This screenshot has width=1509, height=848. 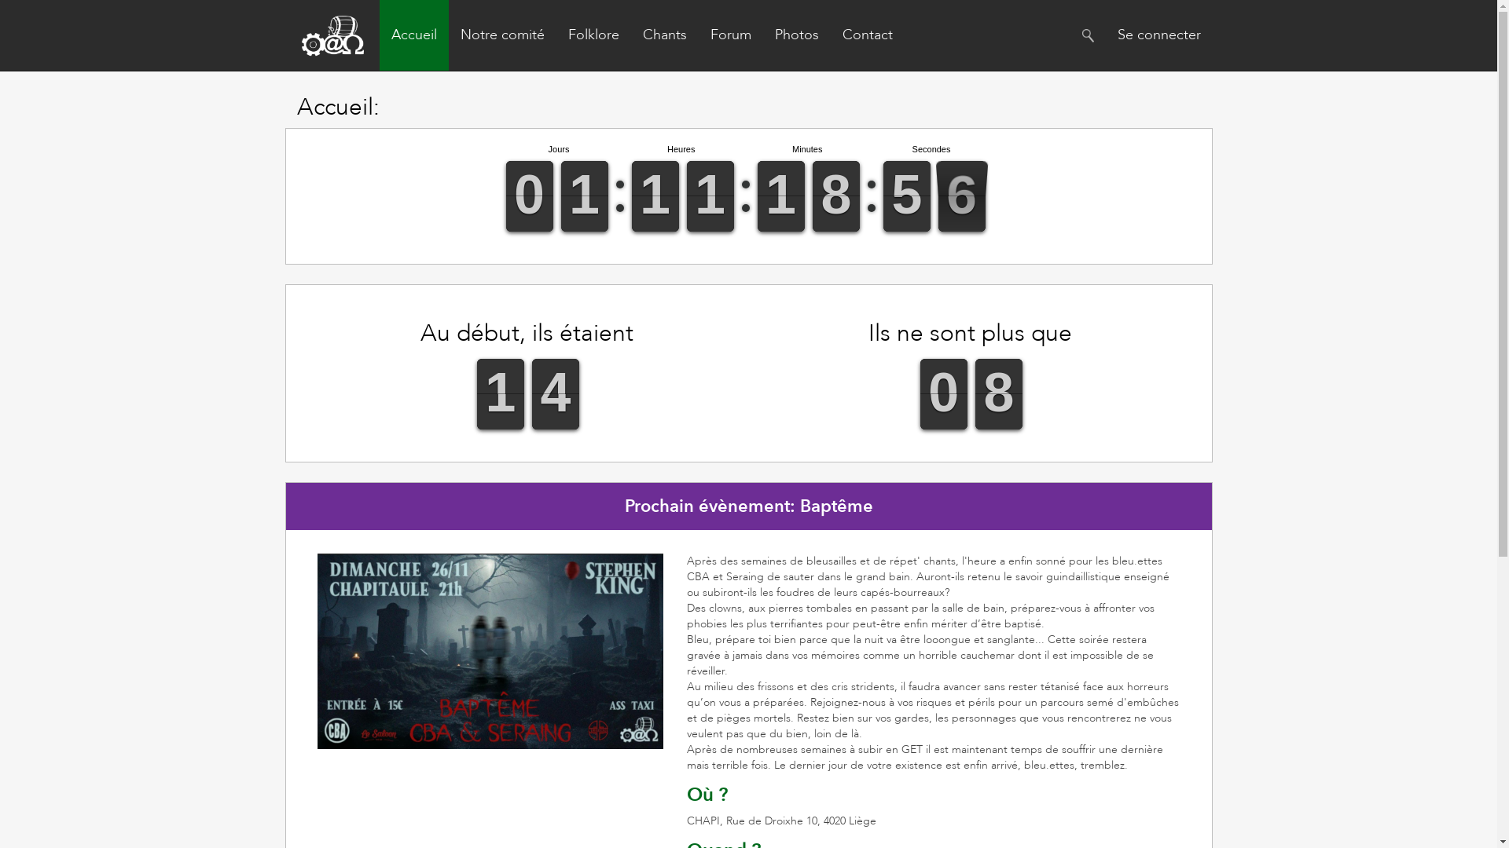 I want to click on 7, so click(x=998, y=394).